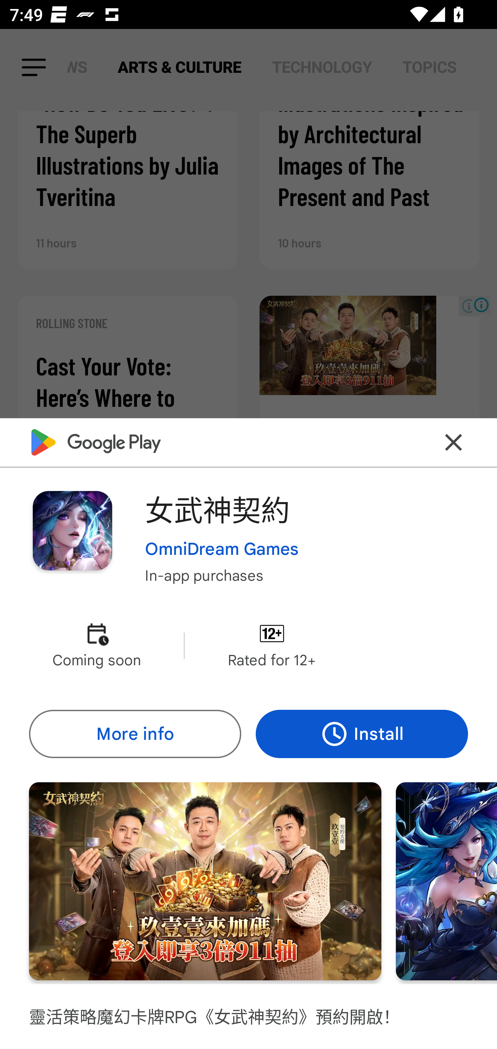 Image resolution: width=497 pixels, height=1049 pixels. Describe the element at coordinates (454, 442) in the screenshot. I see `Close` at that location.